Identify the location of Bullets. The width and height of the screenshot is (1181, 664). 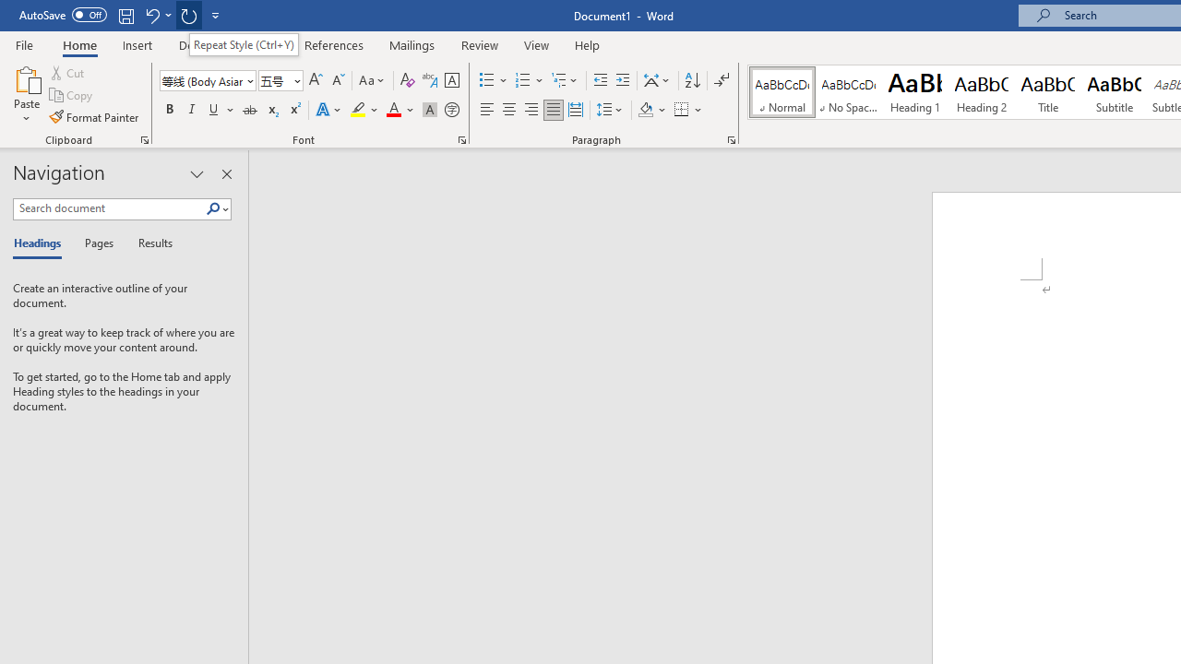
(487, 81).